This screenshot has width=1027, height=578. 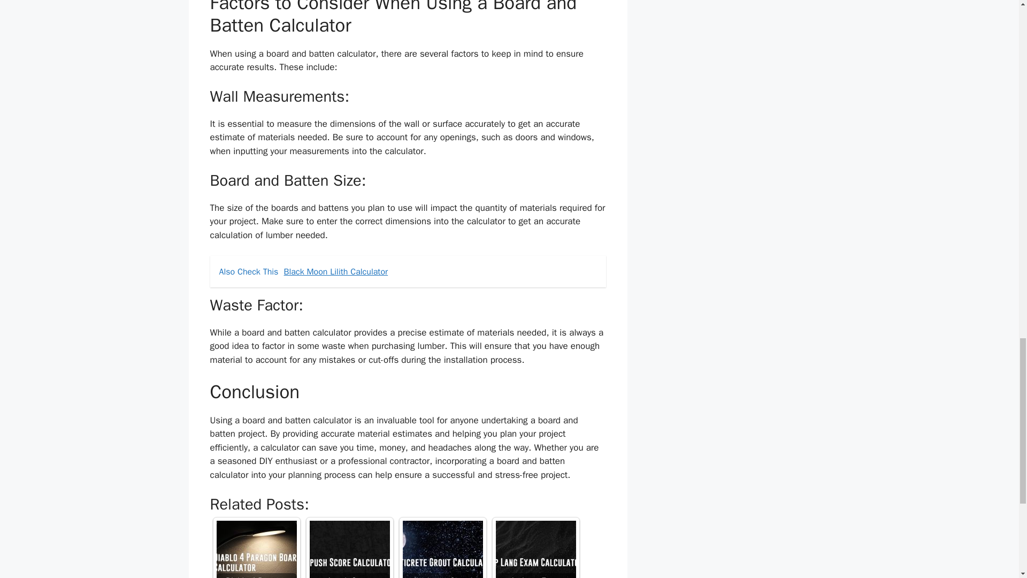 I want to click on Apush Score Calculator, so click(x=349, y=549).